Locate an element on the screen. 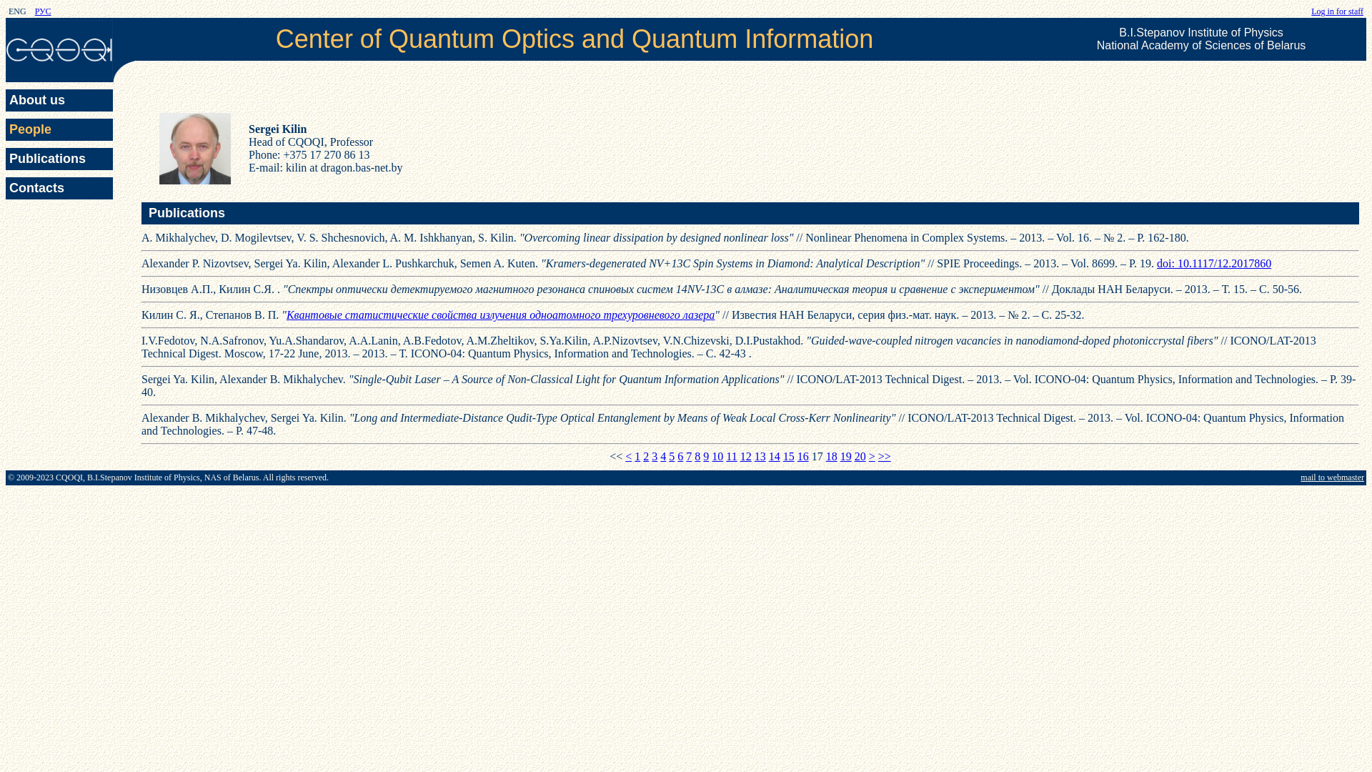  9 is located at coordinates (706, 456).